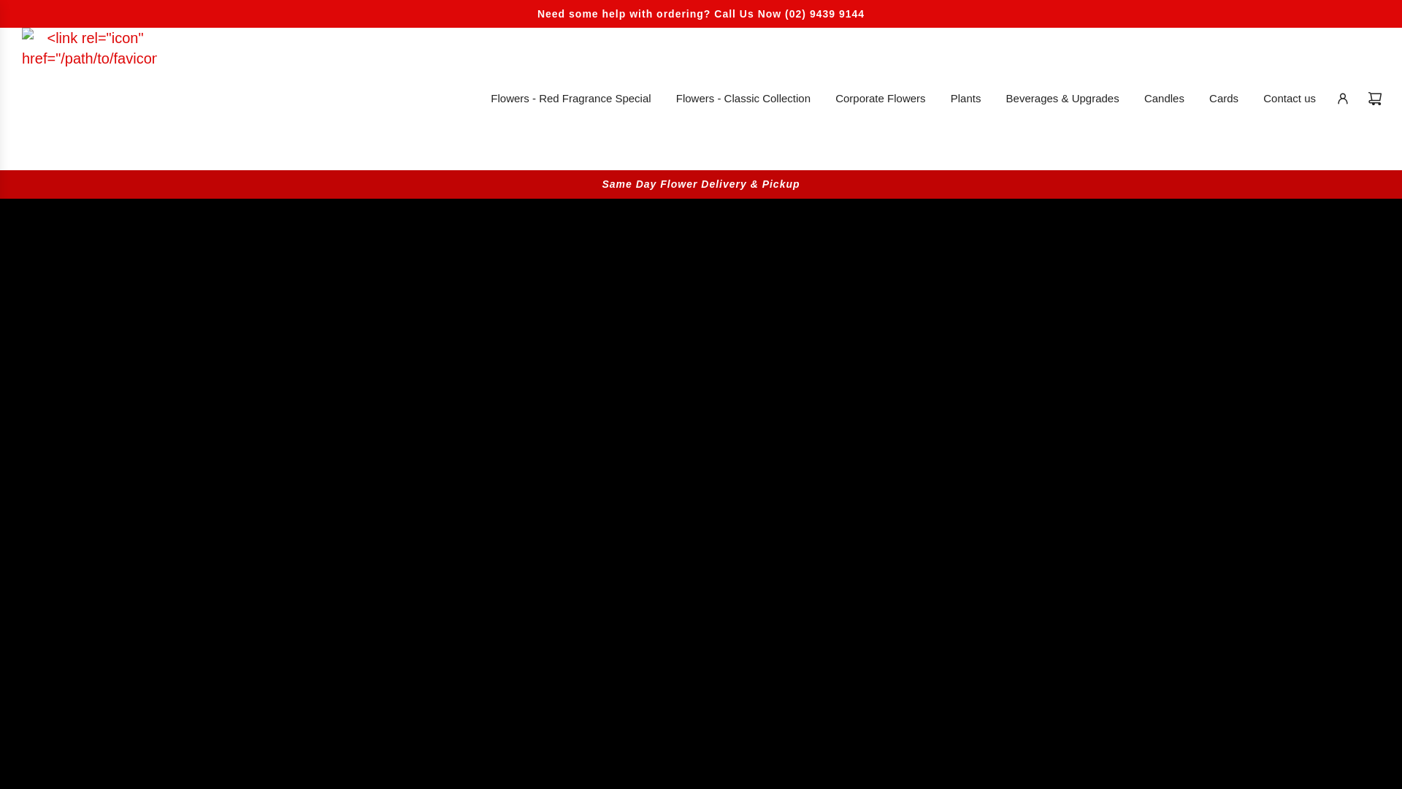 The image size is (1402, 789). I want to click on Flowers - Red Fragrance Special, so click(570, 99).